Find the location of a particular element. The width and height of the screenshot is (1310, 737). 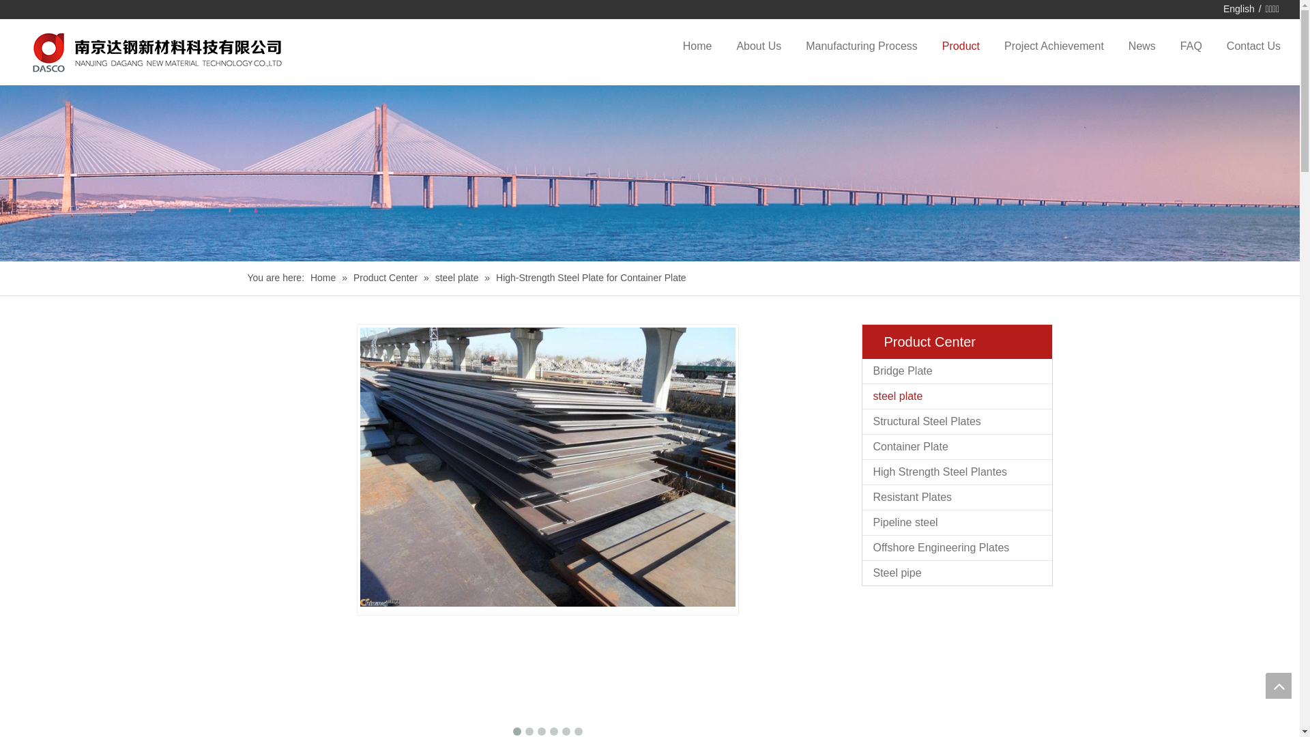

Resistant Plates is located at coordinates (957, 497).